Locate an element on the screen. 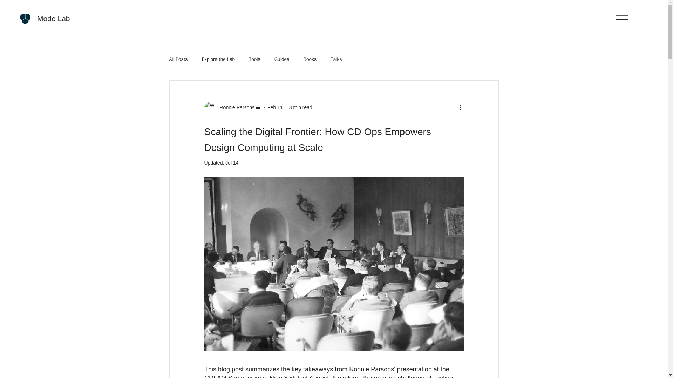  Talks is located at coordinates (336, 59).